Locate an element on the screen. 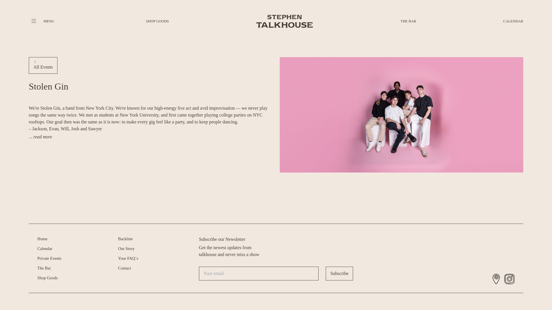 This screenshot has width=552, height=310. SHOP GOODS is located at coordinates (158, 21).